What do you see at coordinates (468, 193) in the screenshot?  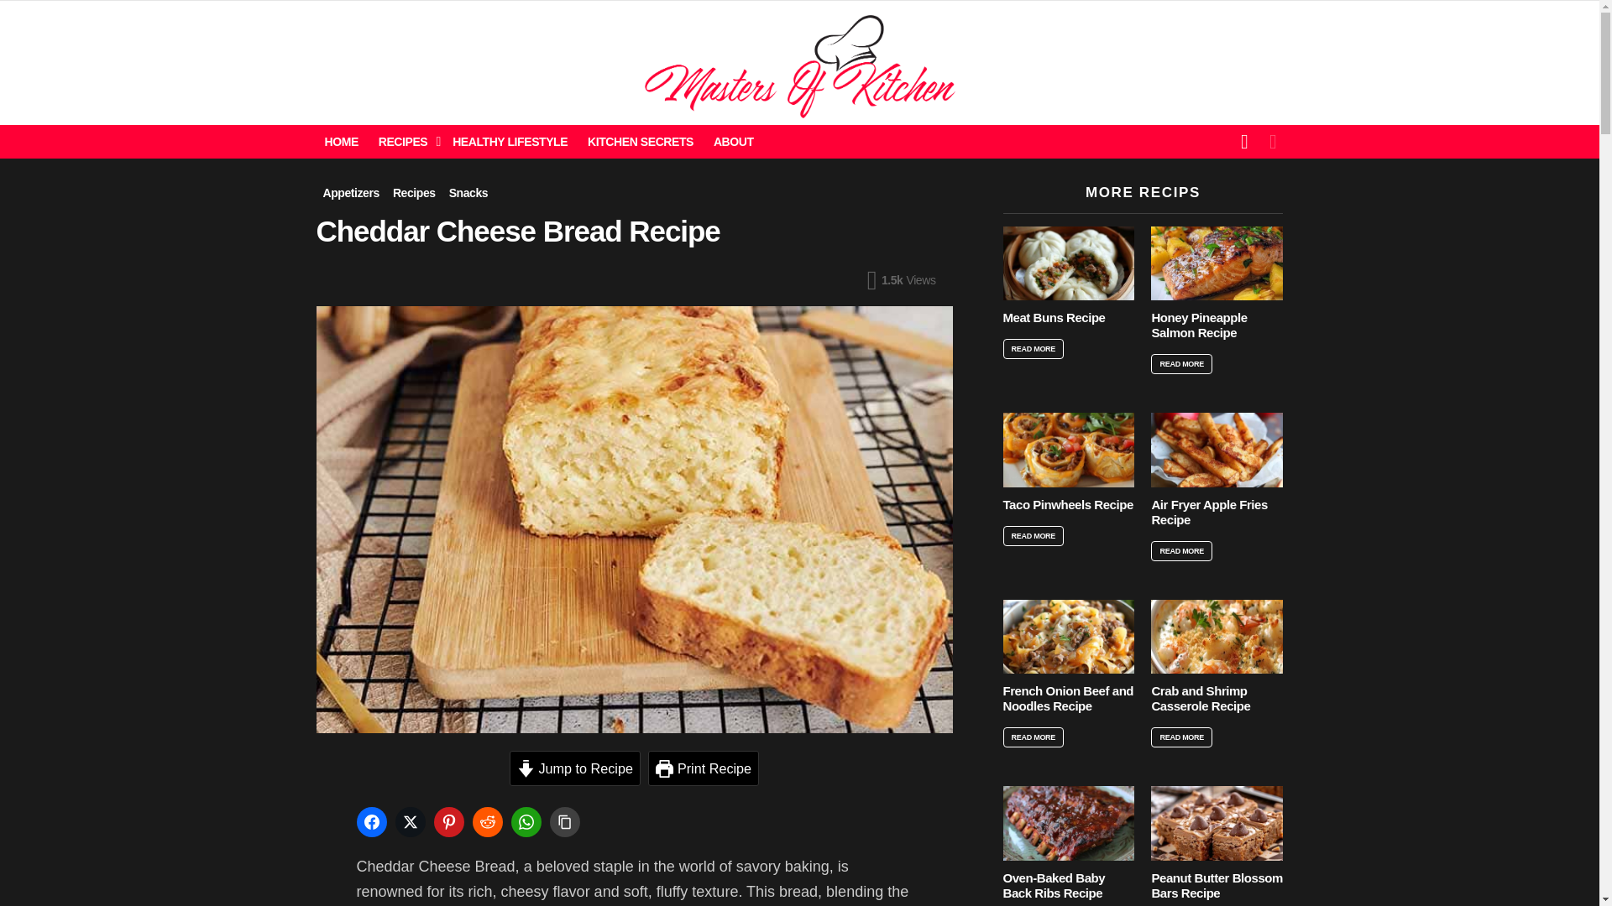 I see `Snacks` at bounding box center [468, 193].